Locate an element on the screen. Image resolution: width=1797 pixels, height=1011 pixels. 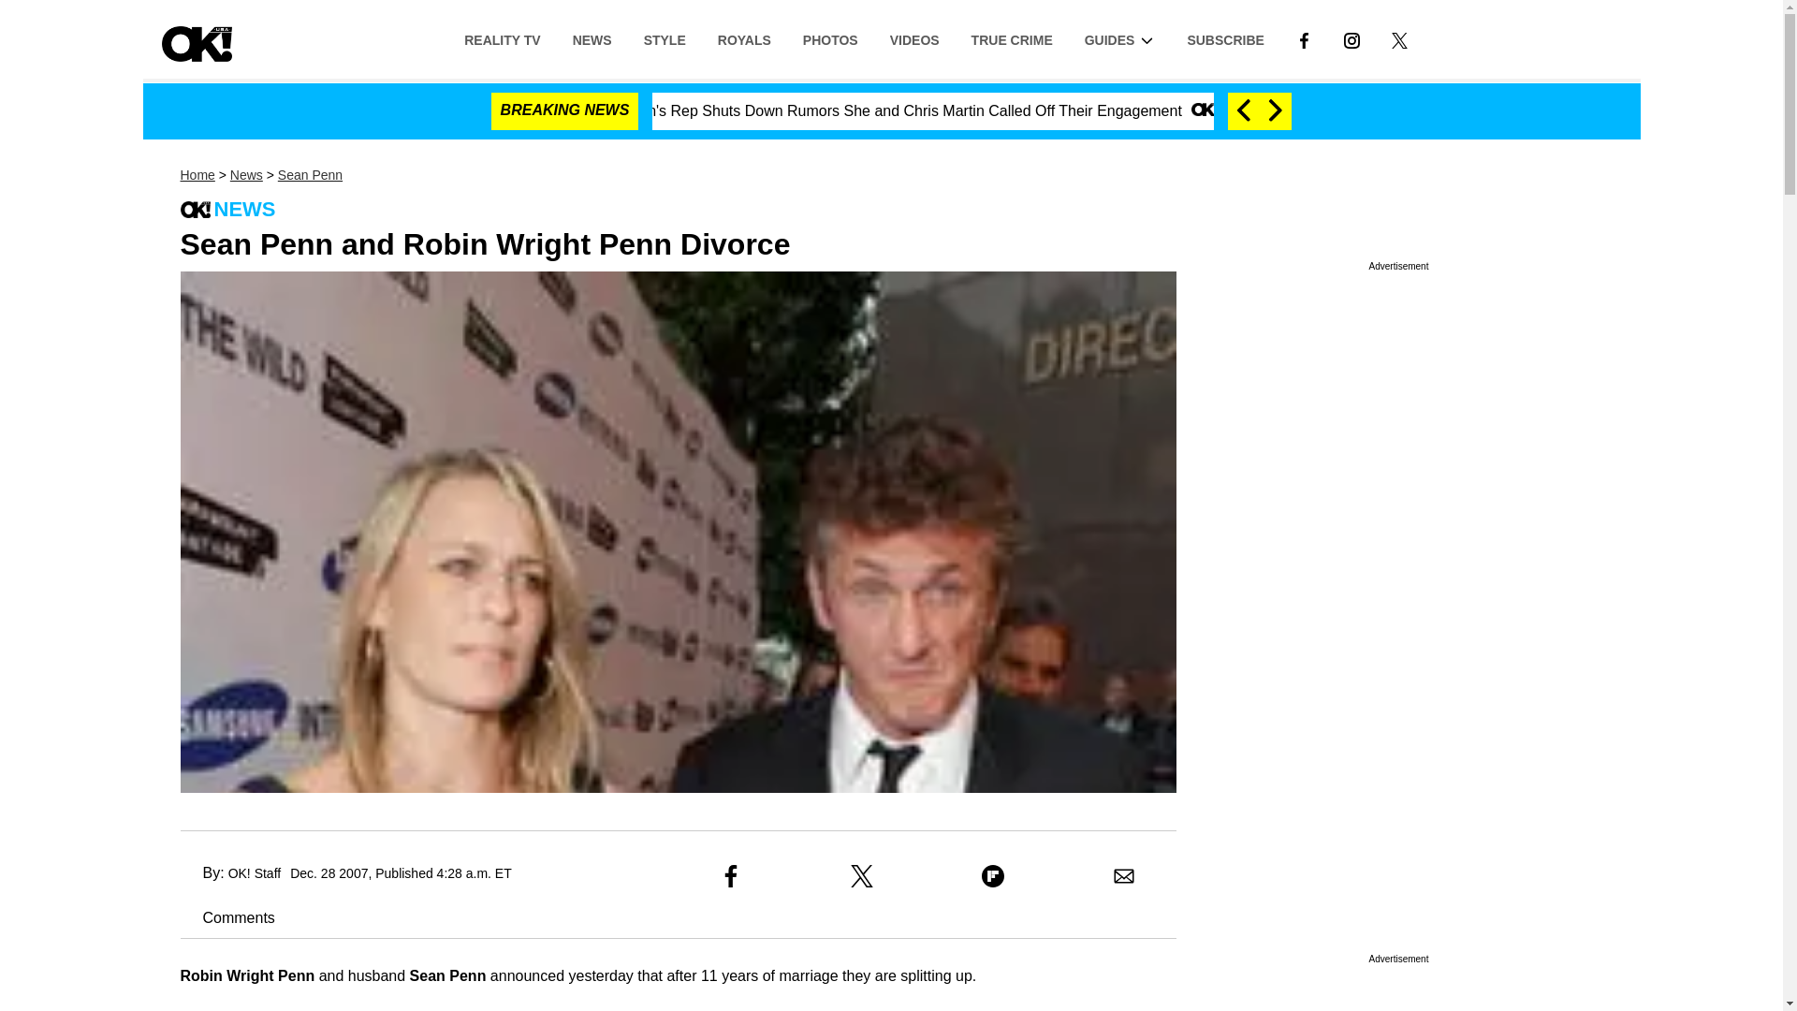
Share to Facebook is located at coordinates (730, 876).